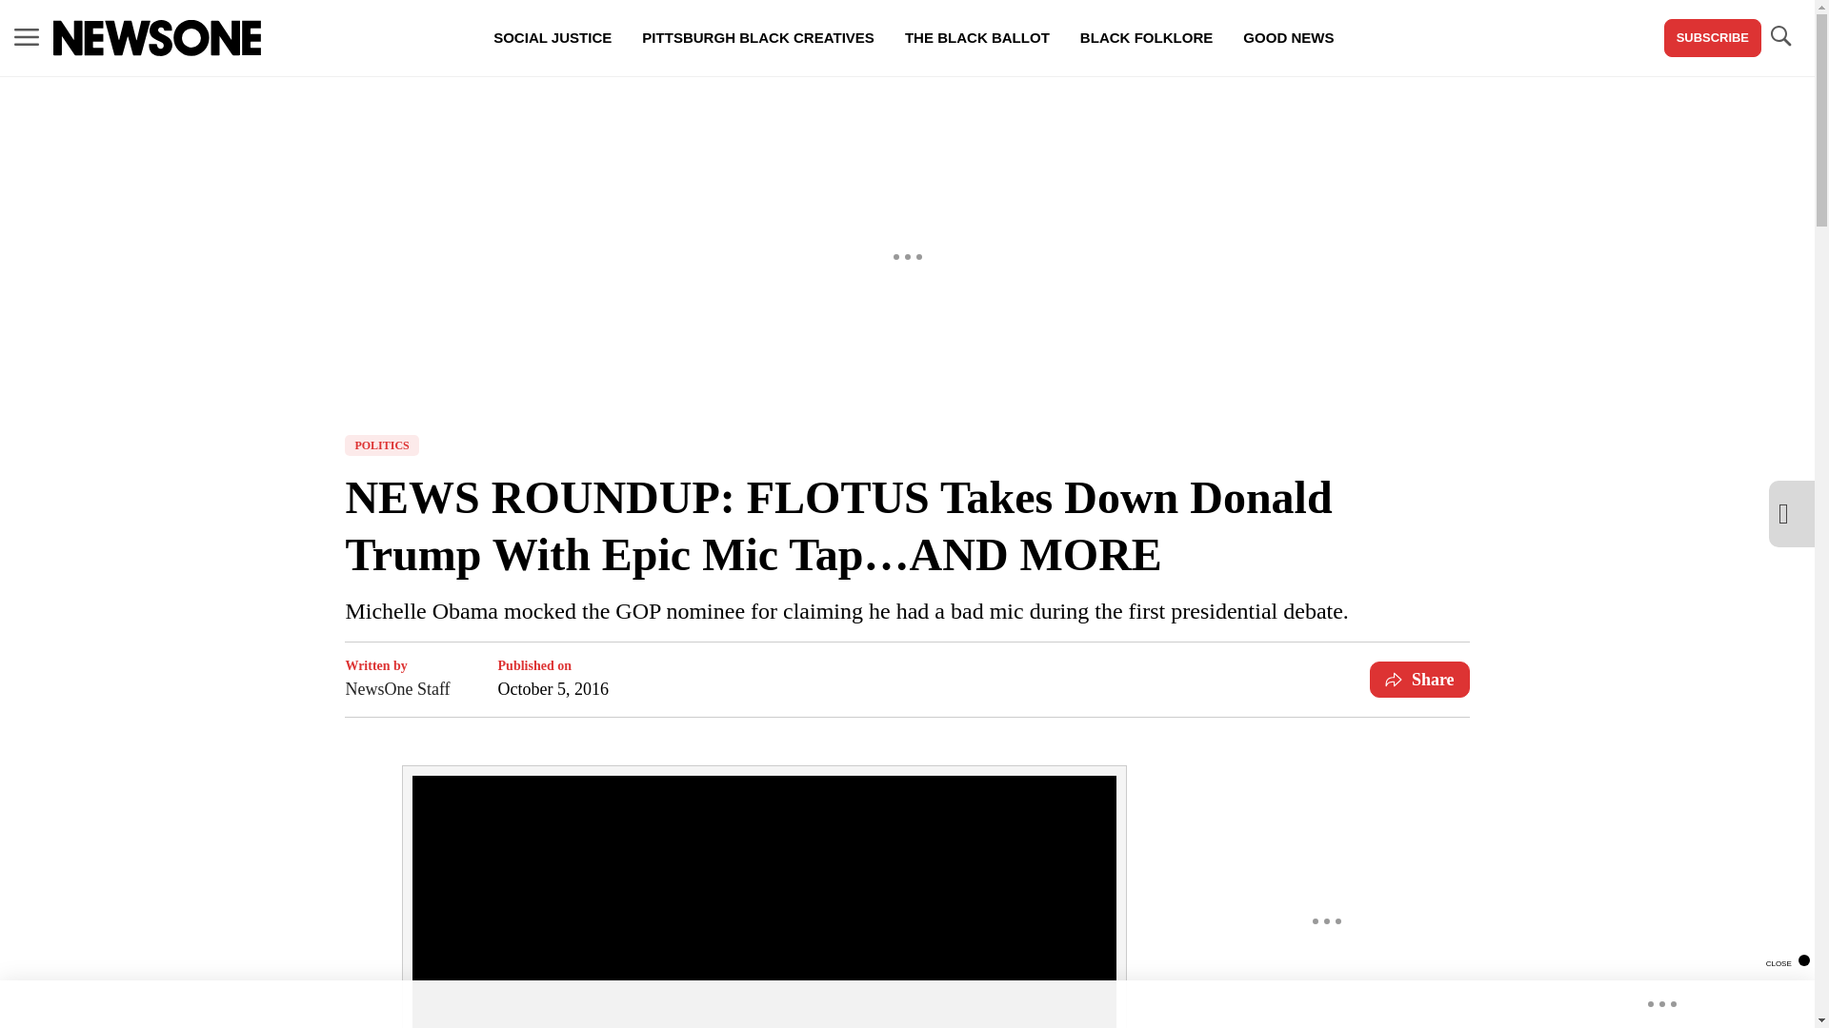 Image resolution: width=1829 pixels, height=1028 pixels. I want to click on NewsOne Staff, so click(397, 688).